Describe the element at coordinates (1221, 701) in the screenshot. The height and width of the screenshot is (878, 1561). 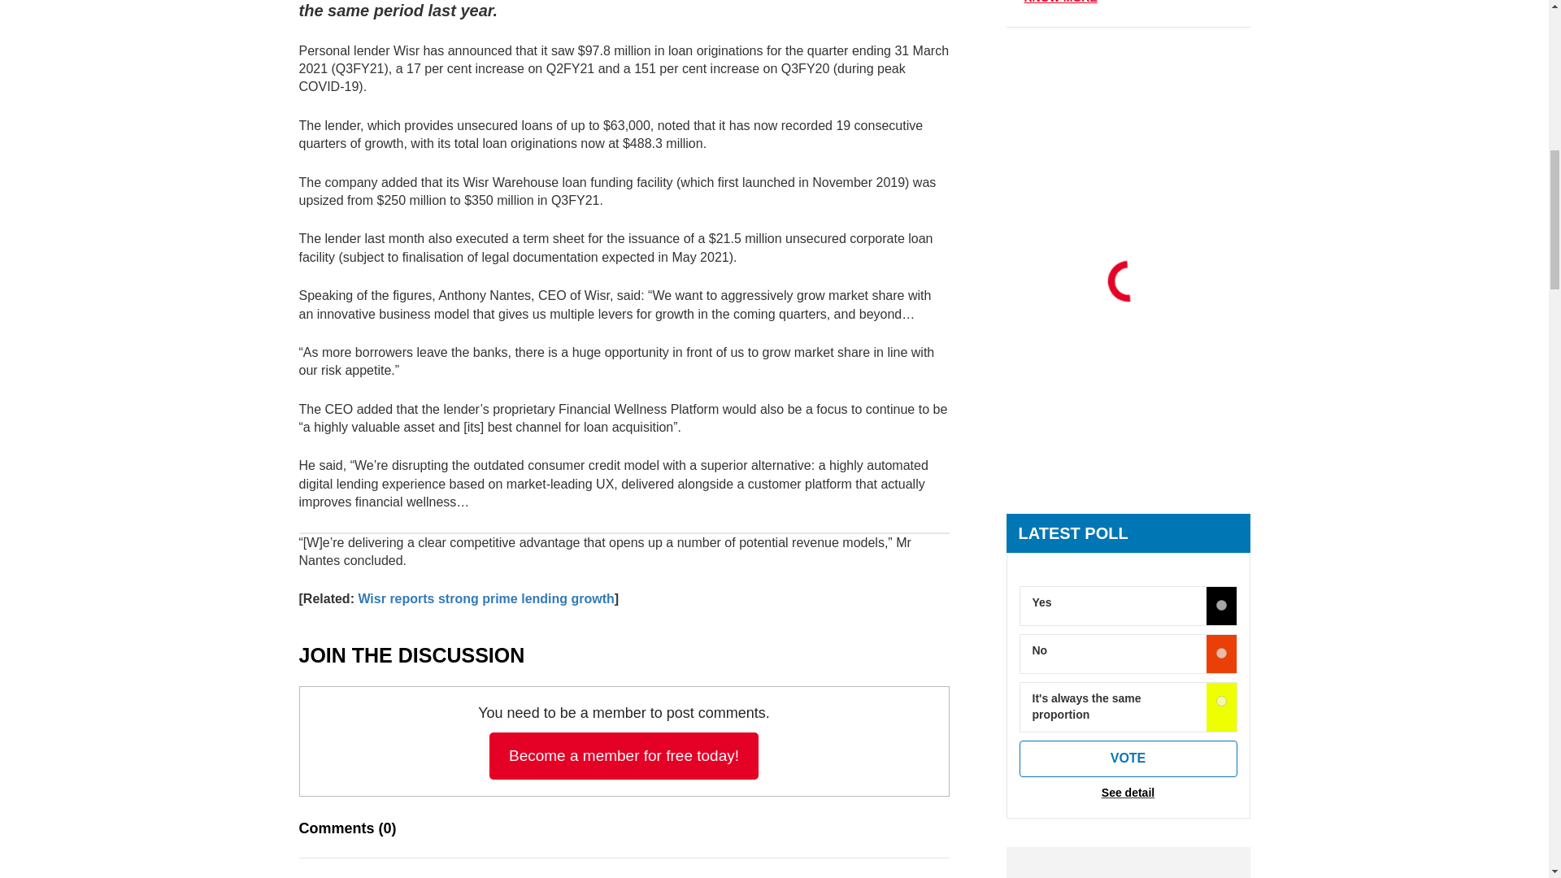
I see `2` at that location.